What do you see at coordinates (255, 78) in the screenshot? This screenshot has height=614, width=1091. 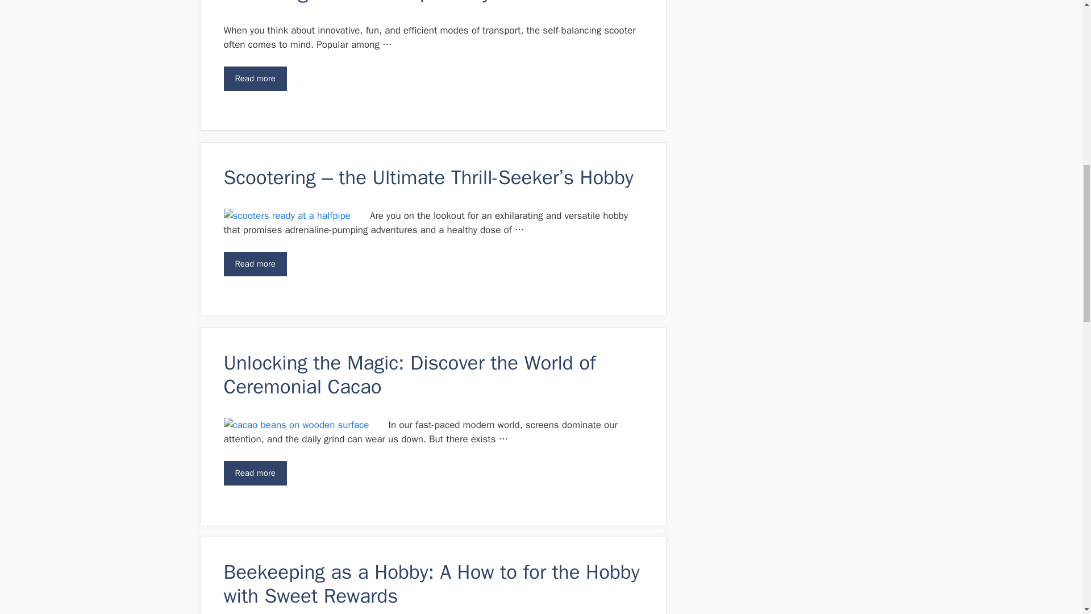 I see `Read more` at bounding box center [255, 78].